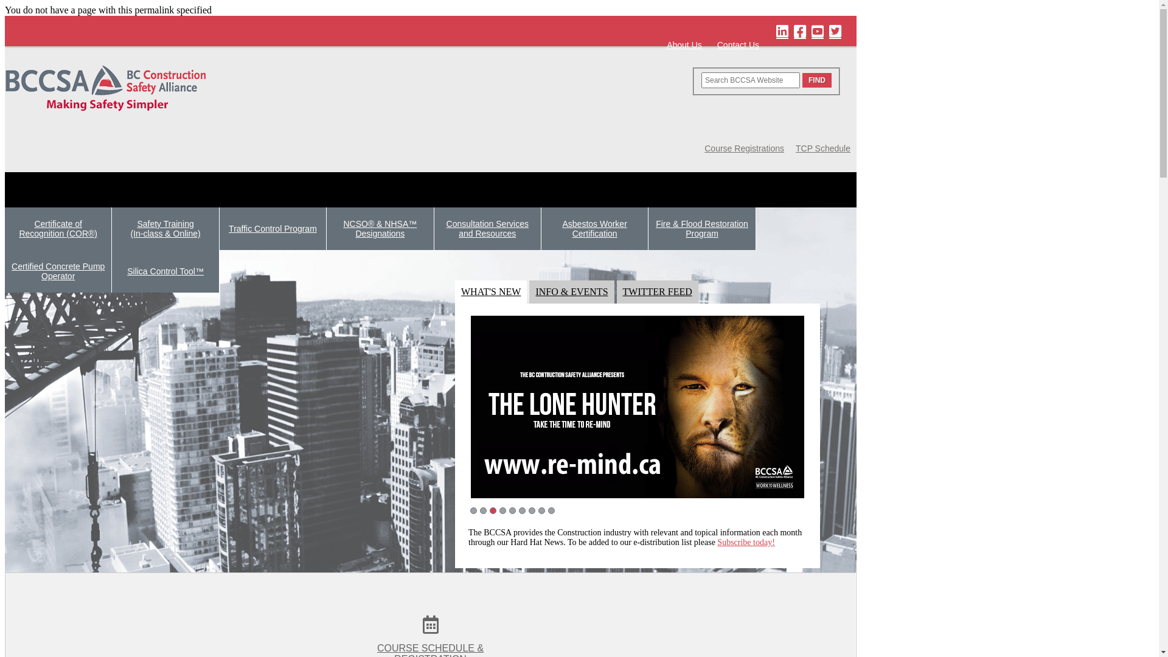  Describe the element at coordinates (702, 229) in the screenshot. I see `Fire & Flood Restoration Program` at that location.